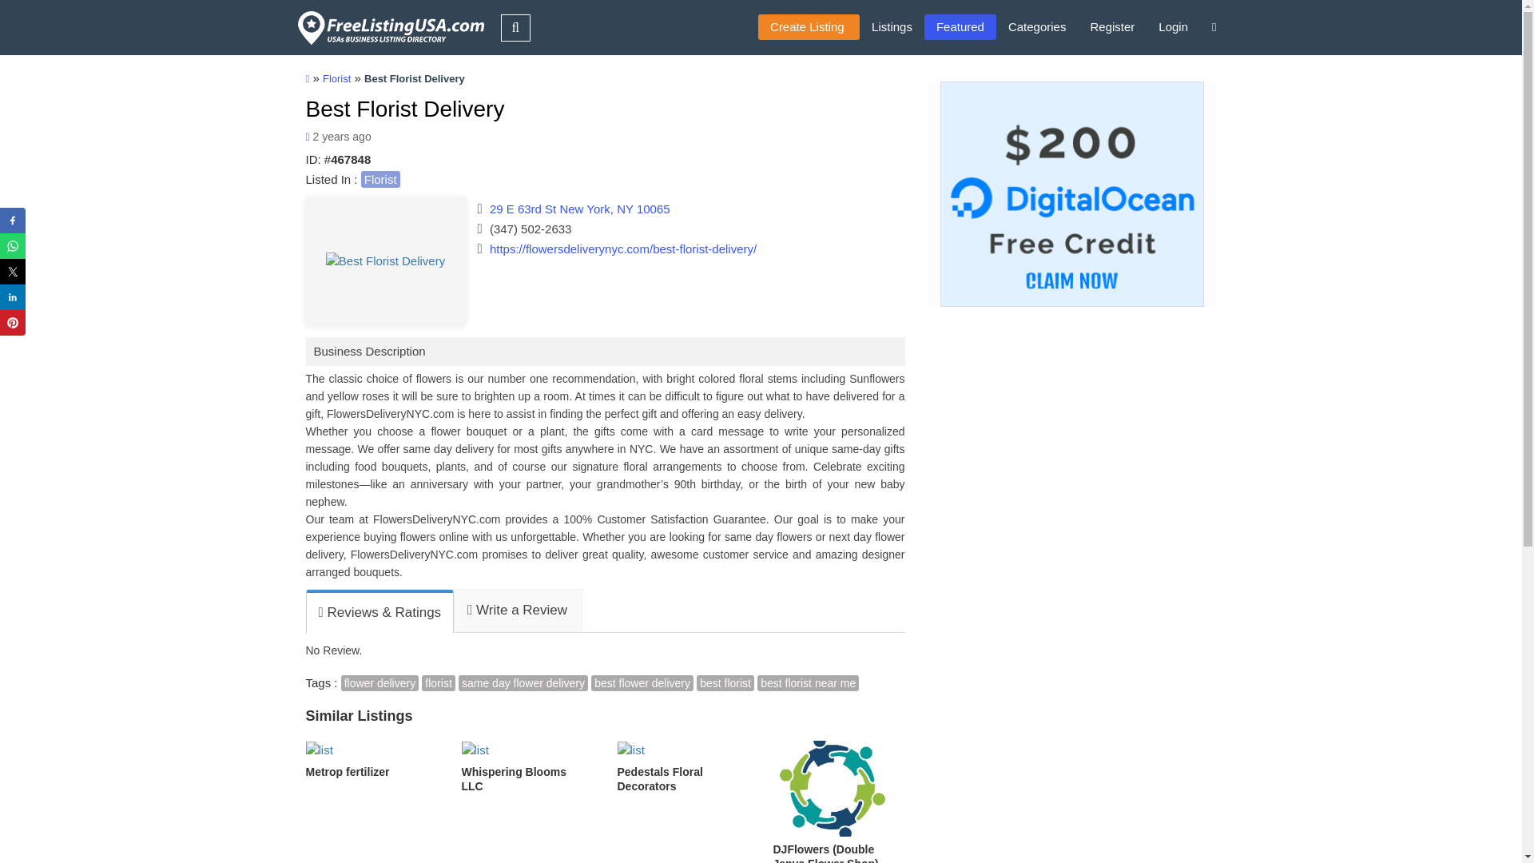  Describe the element at coordinates (809, 27) in the screenshot. I see `Create Listing` at that location.